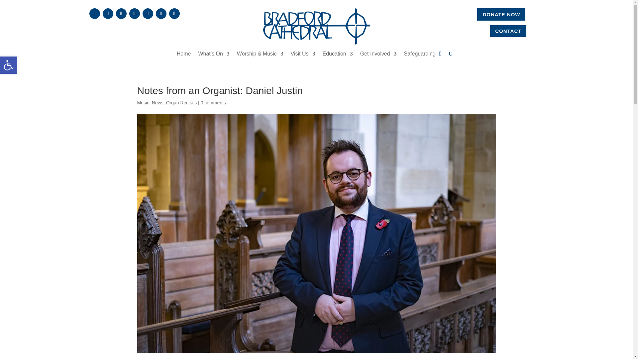 This screenshot has height=359, width=638. I want to click on Follow on TripAdvisor, so click(174, 13).